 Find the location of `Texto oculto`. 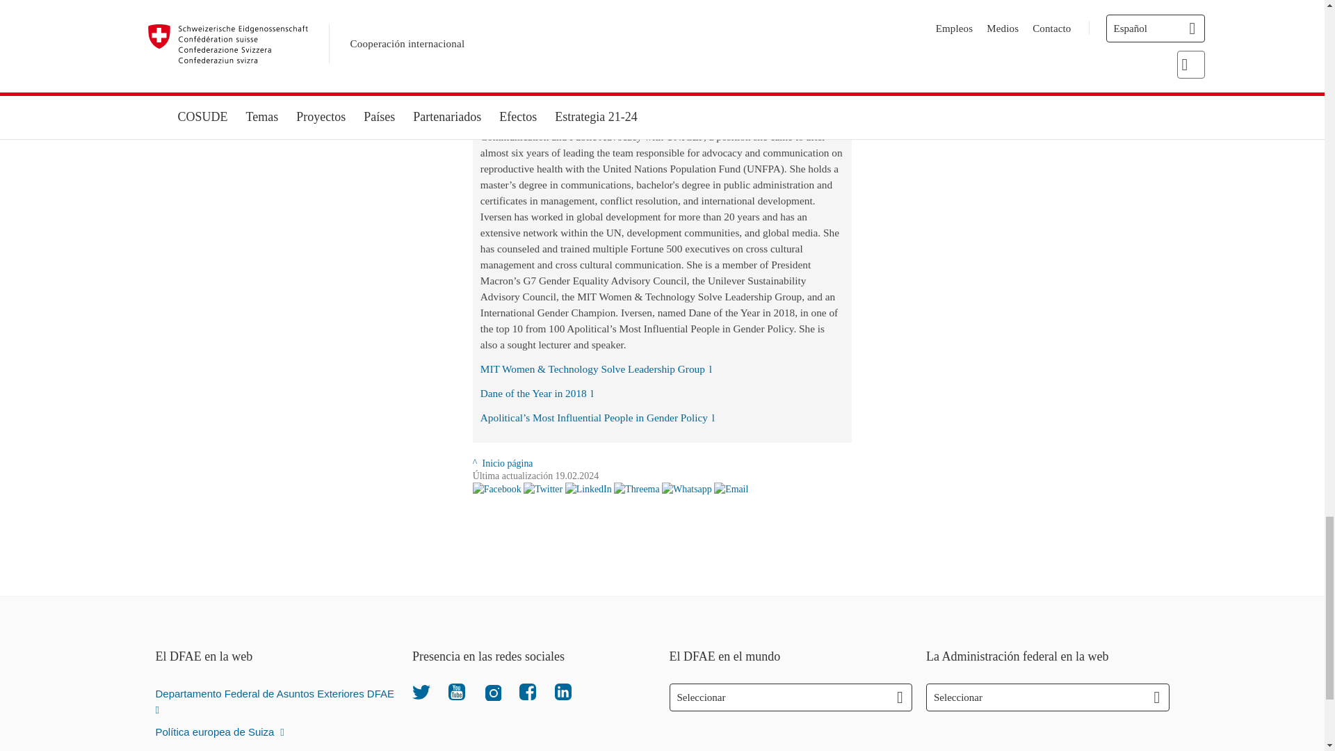

Texto oculto is located at coordinates (596, 369).